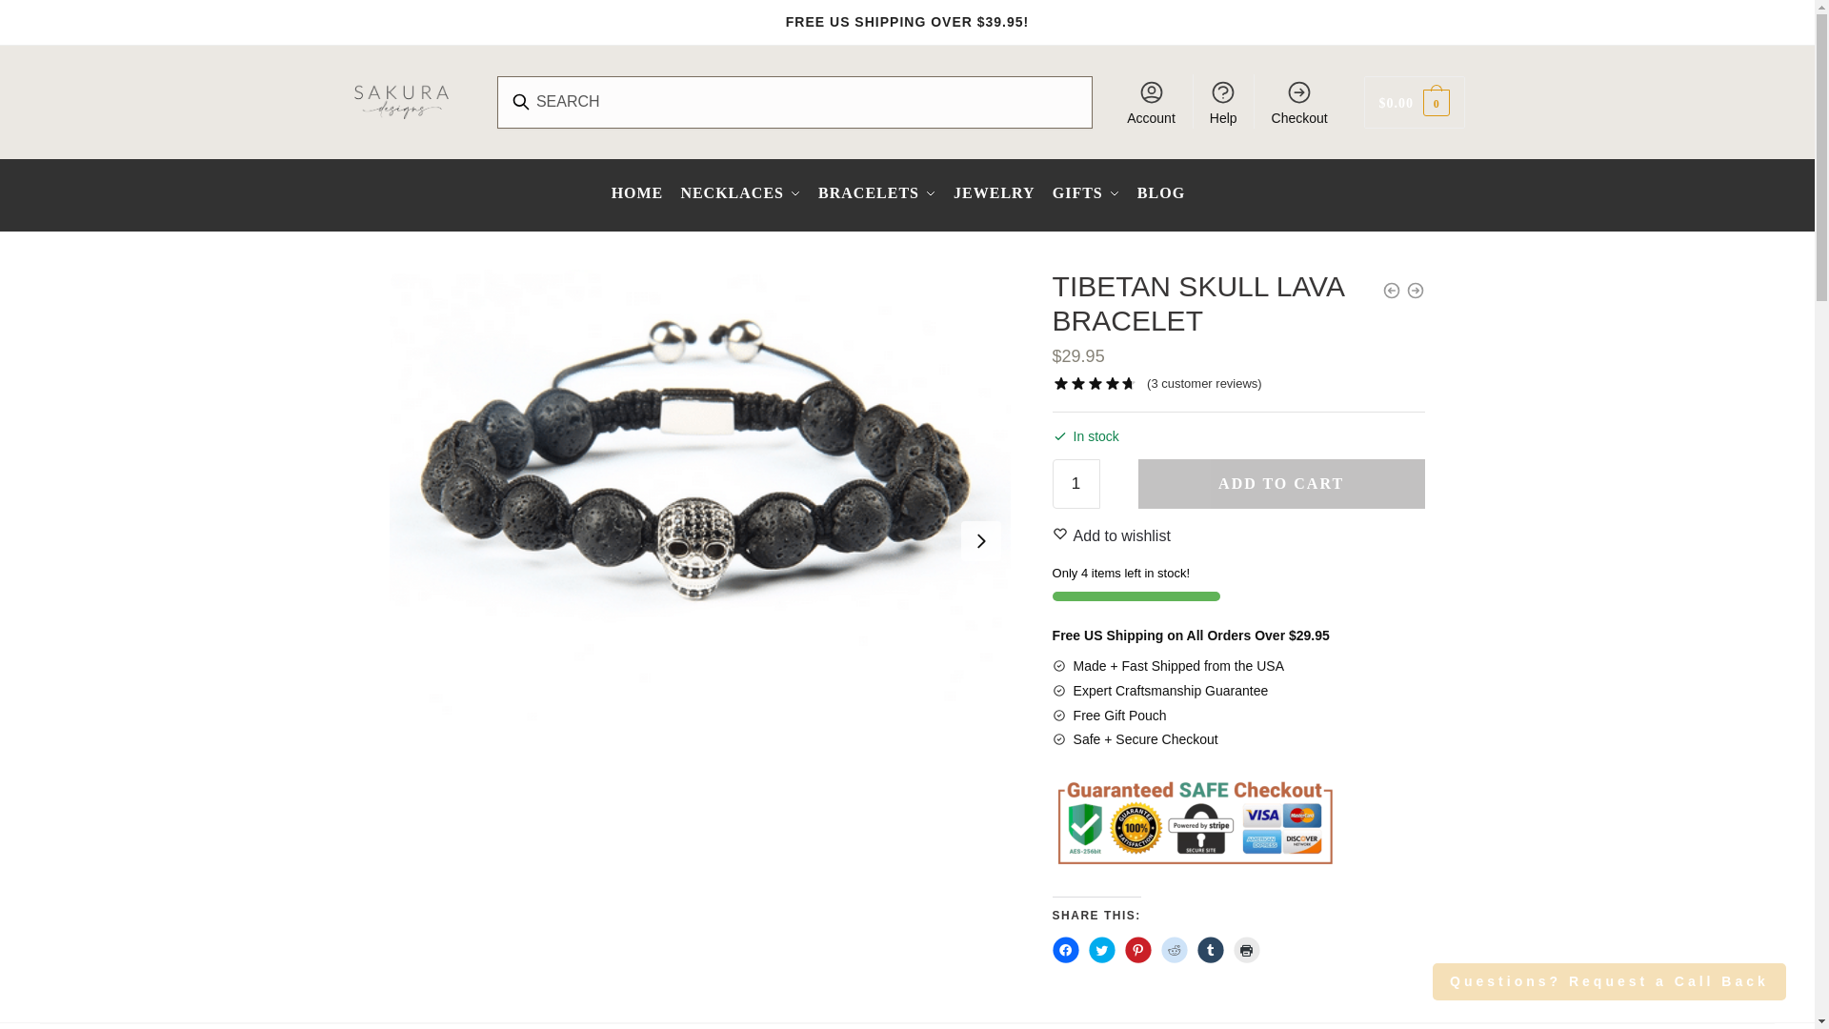  I want to click on BRACELETS, so click(877, 192).